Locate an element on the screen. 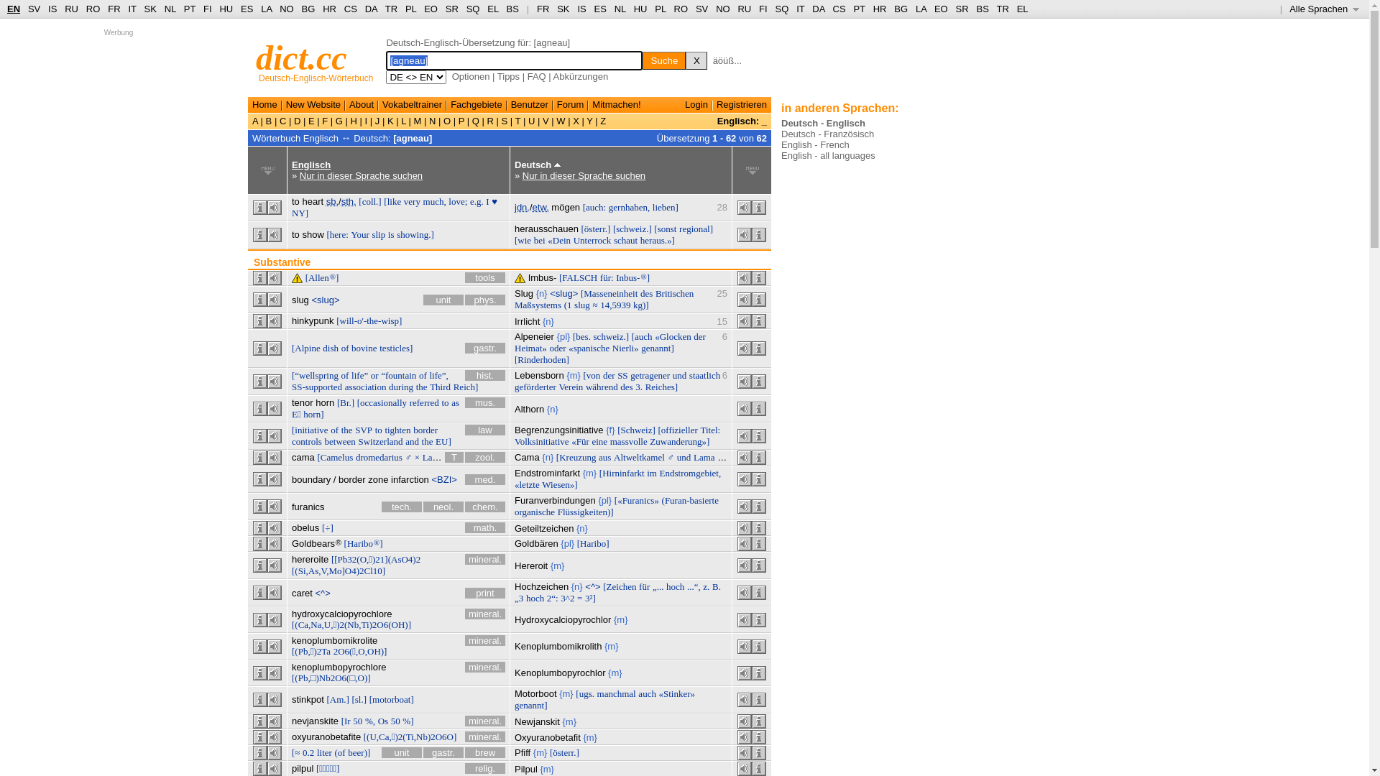  [Schweiz] is located at coordinates (637, 430).